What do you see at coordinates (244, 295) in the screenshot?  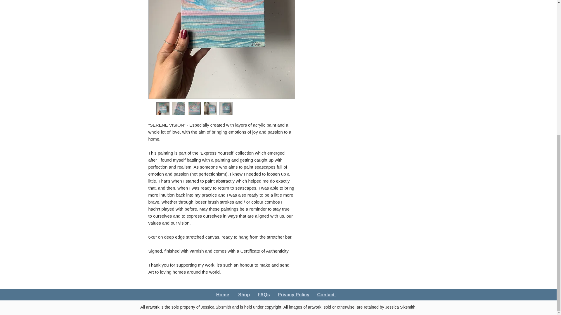 I see `Shop` at bounding box center [244, 295].